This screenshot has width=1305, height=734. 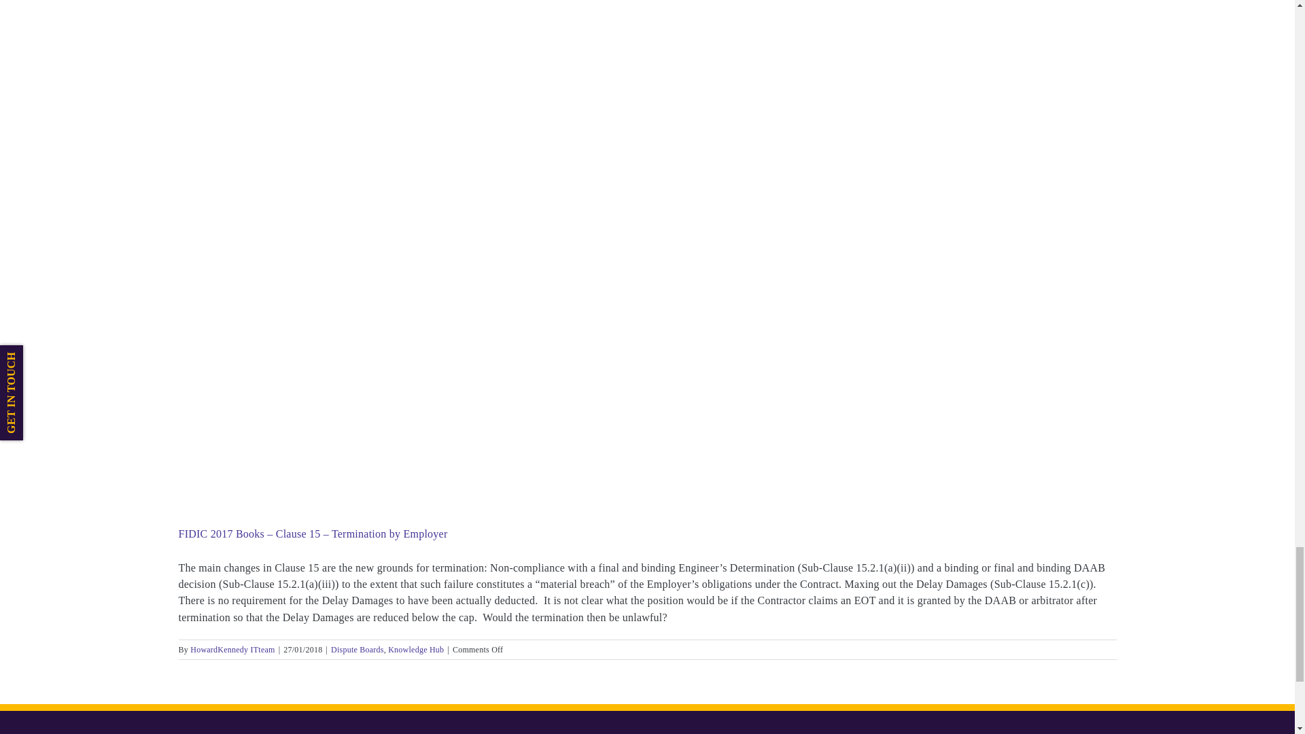 I want to click on Dispute Boards, so click(x=358, y=650).